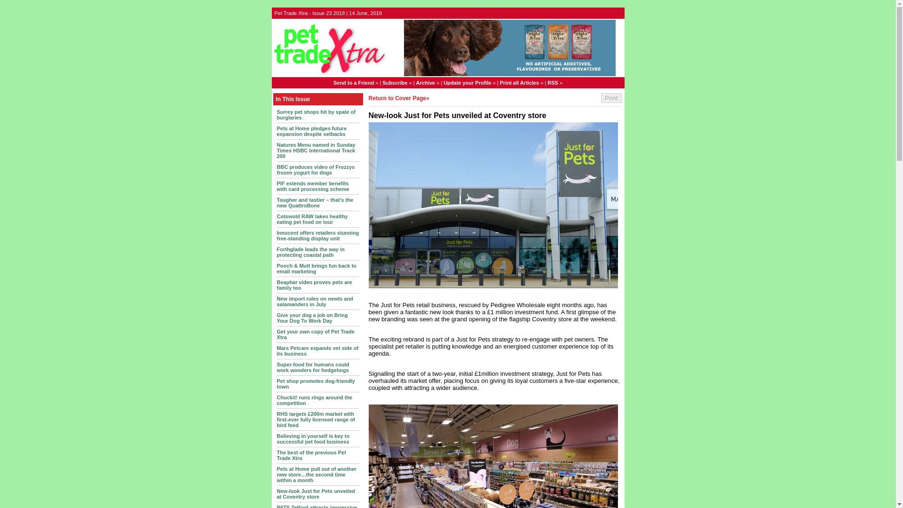  Describe the element at coordinates (315, 169) in the screenshot. I see `BBC produces video of Frozzys frozen yogurt for dogs` at that location.